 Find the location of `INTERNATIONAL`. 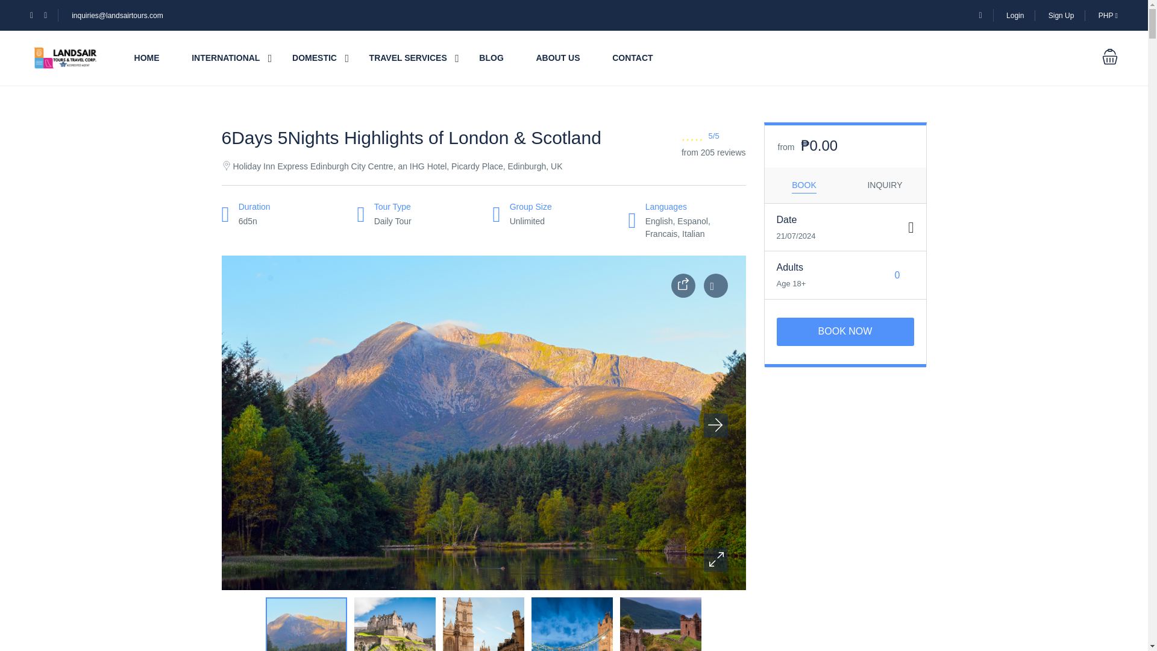

INTERNATIONAL is located at coordinates (225, 58).